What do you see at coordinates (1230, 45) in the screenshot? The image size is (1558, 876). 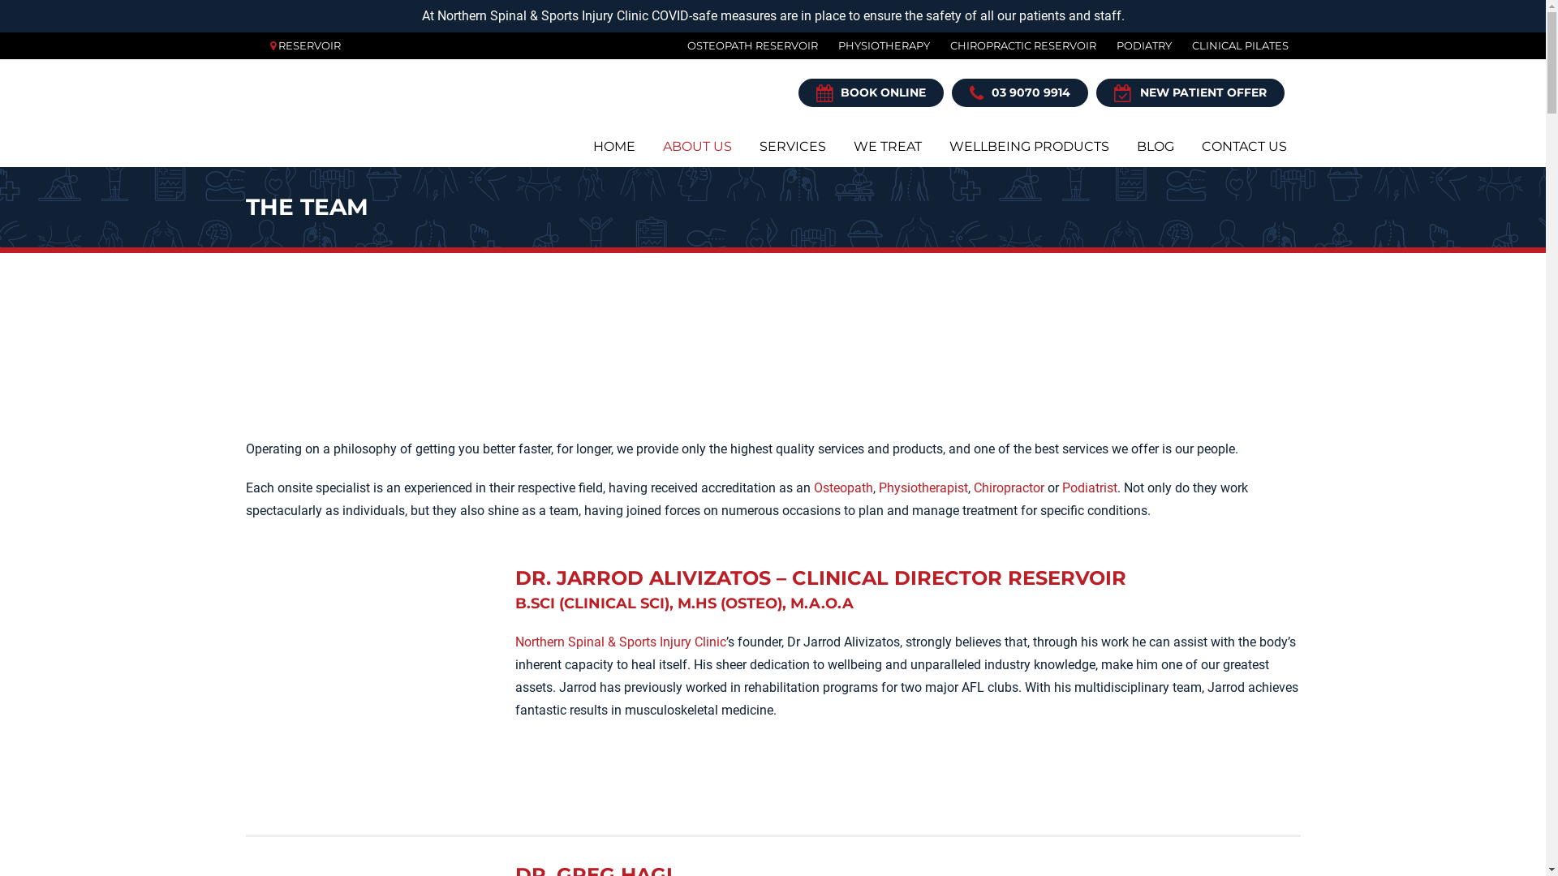 I see `CLINICAL PILATES` at bounding box center [1230, 45].